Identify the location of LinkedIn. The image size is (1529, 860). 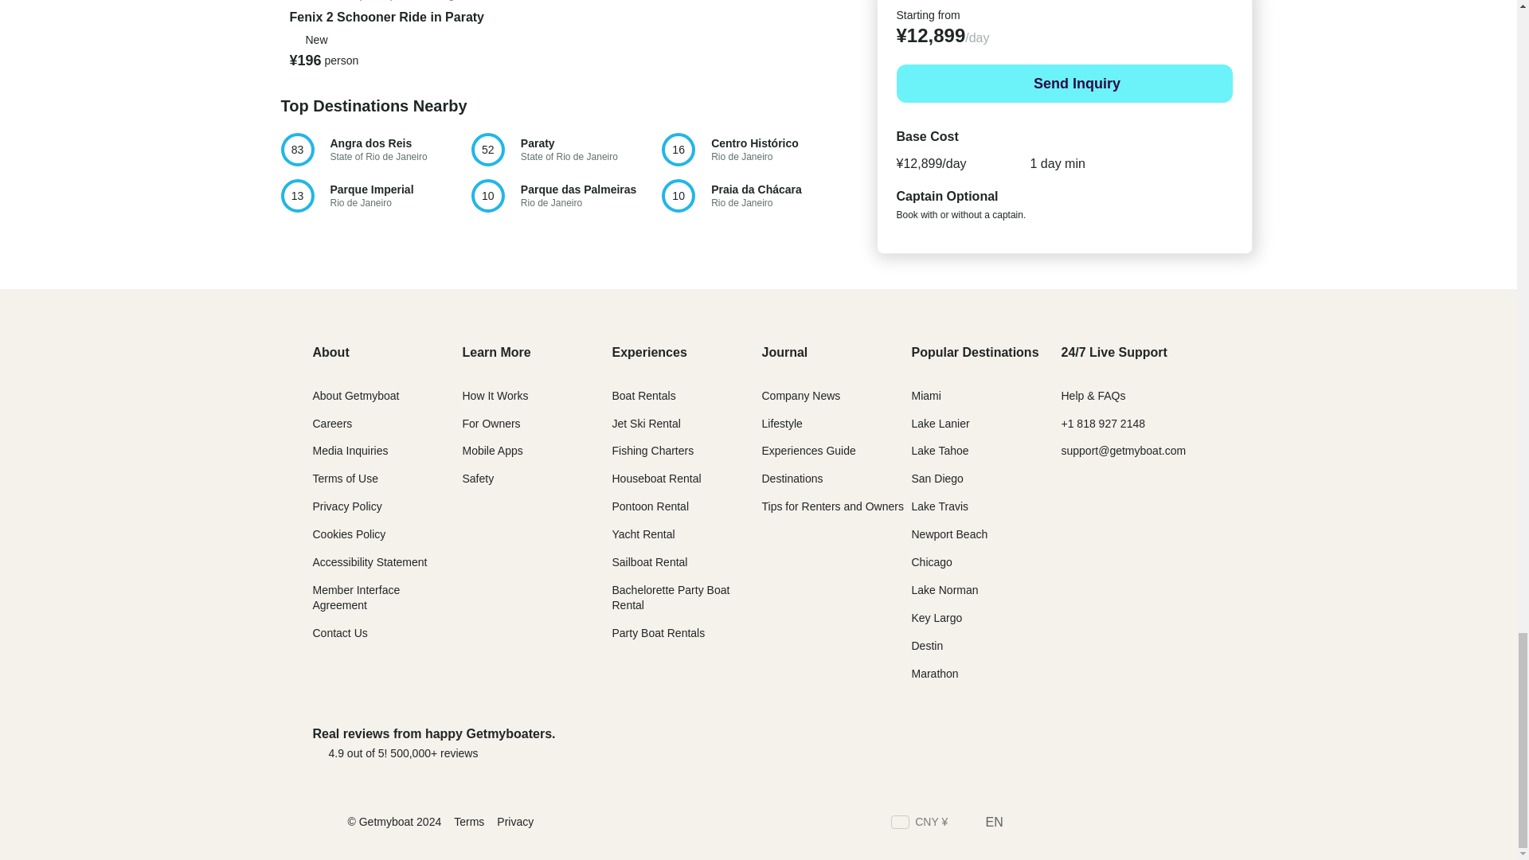
(1110, 823).